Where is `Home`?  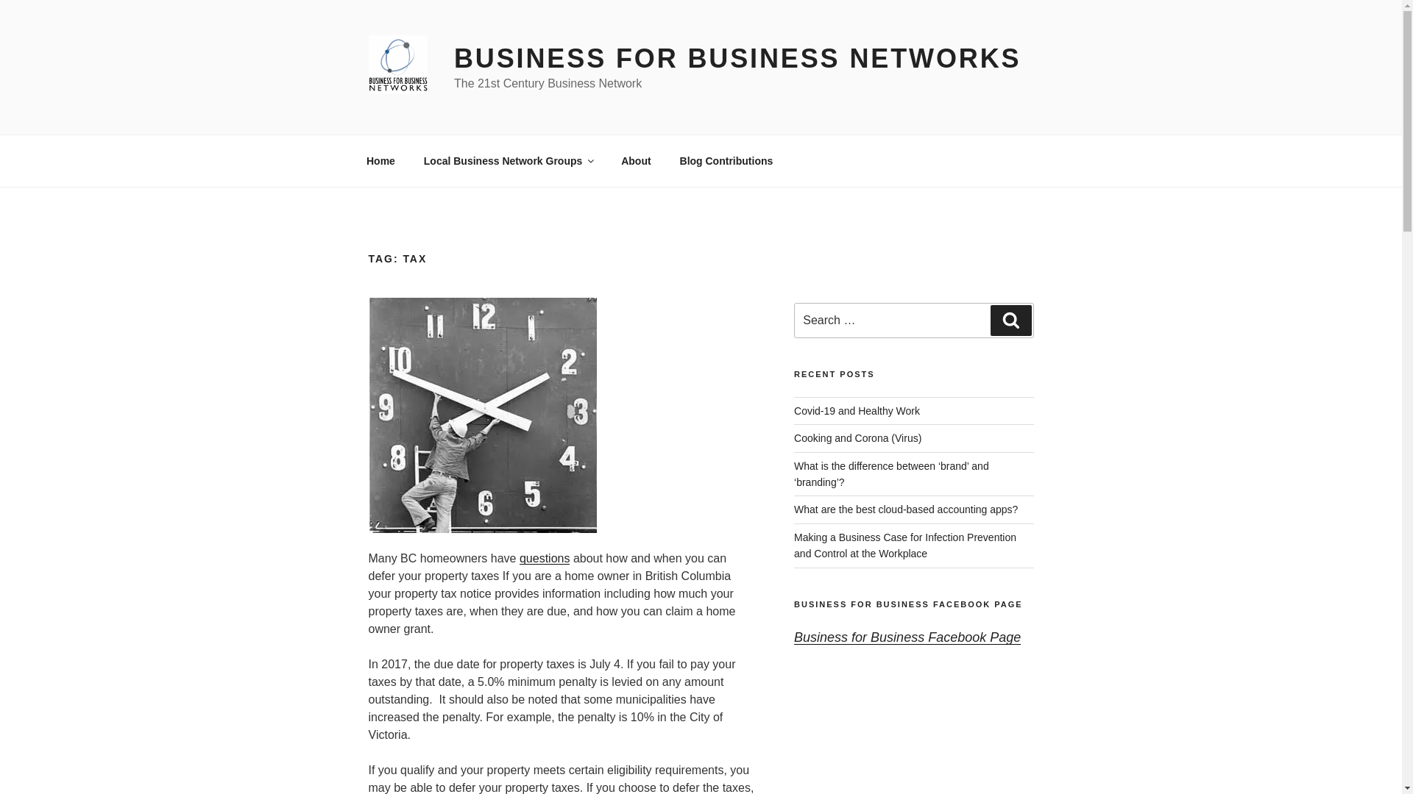 Home is located at coordinates (380, 160).